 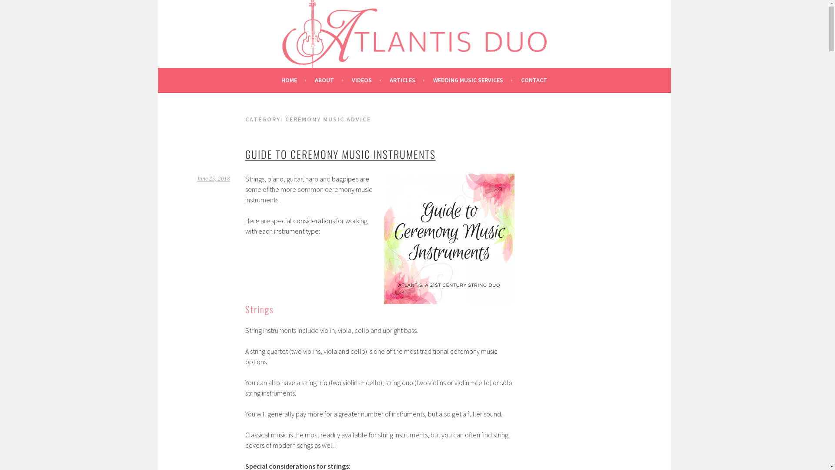 I want to click on ABOUT, so click(x=329, y=80).